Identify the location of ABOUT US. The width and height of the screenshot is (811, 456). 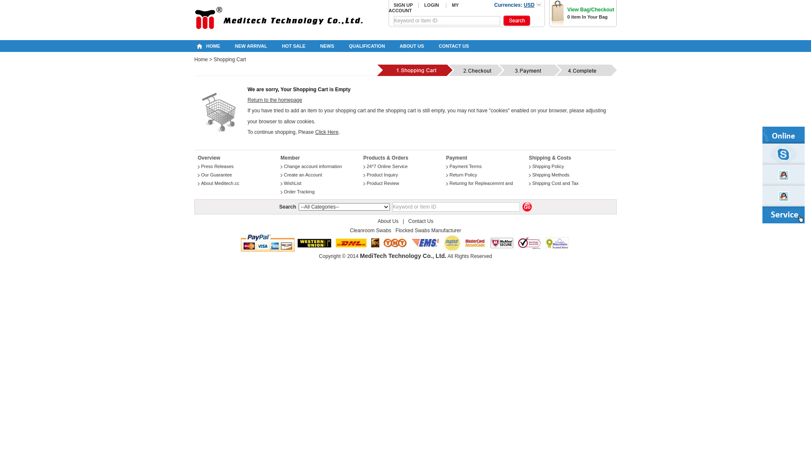
(411, 46).